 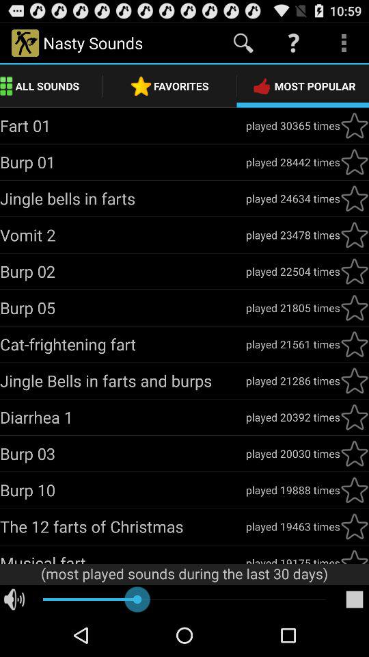 What do you see at coordinates (355, 417) in the screenshot?
I see `star` at bounding box center [355, 417].